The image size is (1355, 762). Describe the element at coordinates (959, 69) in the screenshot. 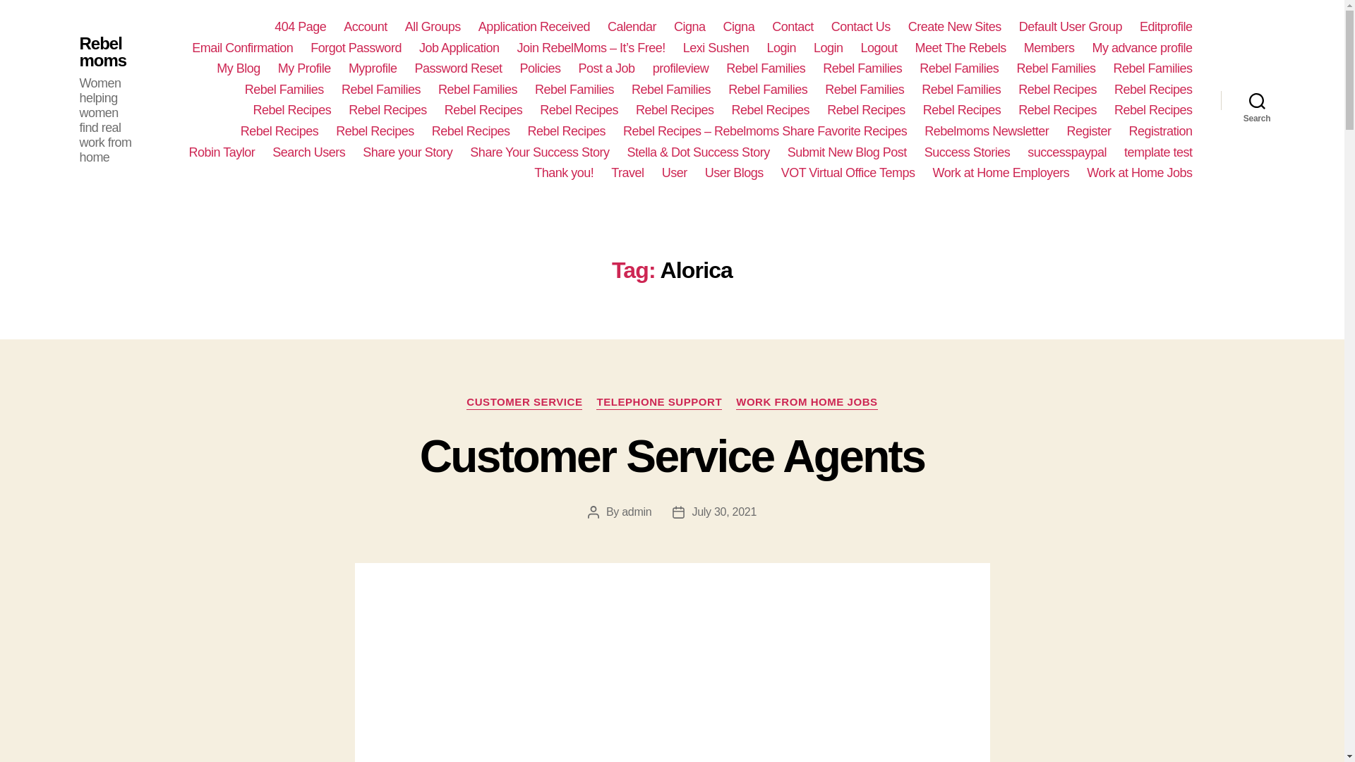

I see `Rebel Families` at that location.